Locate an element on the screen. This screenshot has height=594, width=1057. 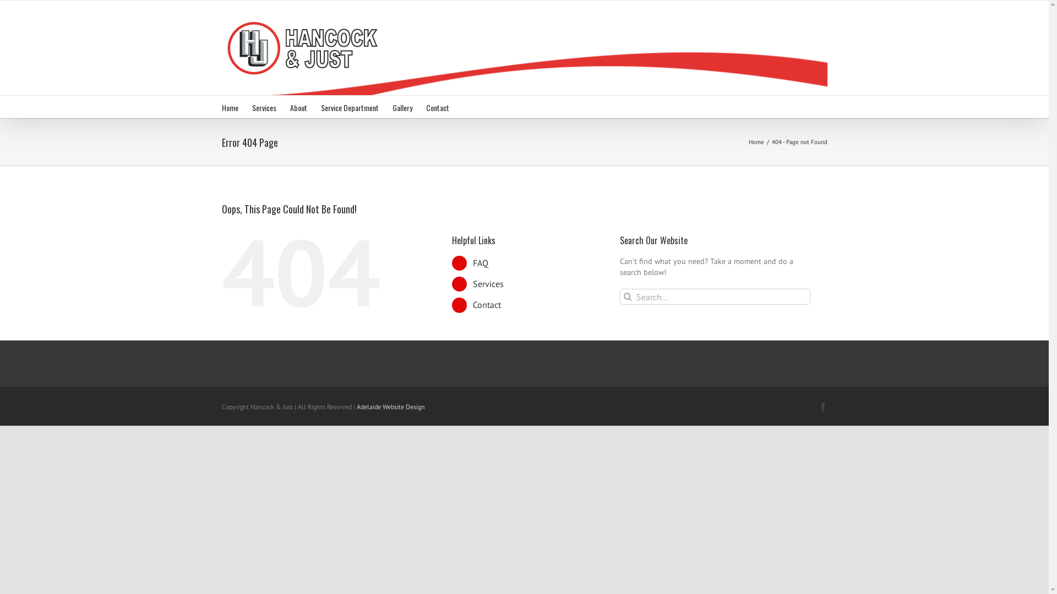
Home is located at coordinates (230, 107).